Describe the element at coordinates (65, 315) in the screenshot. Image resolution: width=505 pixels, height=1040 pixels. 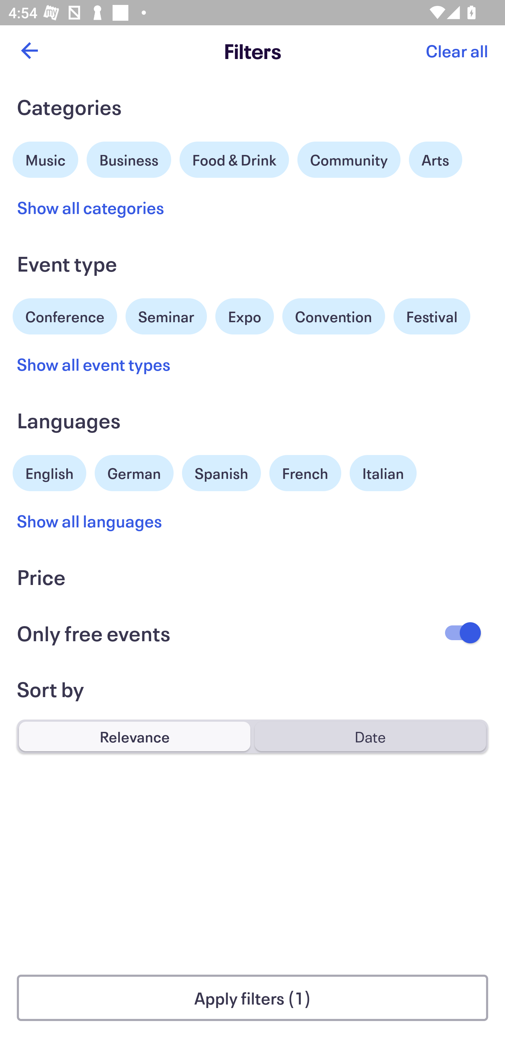
I see `Conference` at that location.